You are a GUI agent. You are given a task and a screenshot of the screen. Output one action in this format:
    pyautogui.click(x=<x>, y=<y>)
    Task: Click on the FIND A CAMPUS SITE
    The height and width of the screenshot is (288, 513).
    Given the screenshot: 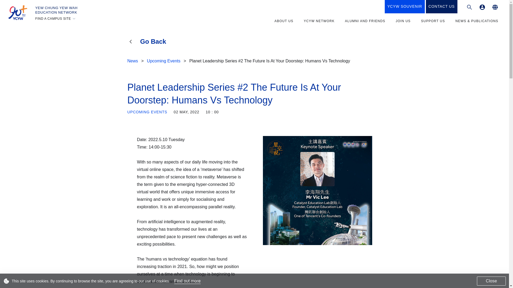 What is the action you would take?
    pyautogui.click(x=56, y=18)
    